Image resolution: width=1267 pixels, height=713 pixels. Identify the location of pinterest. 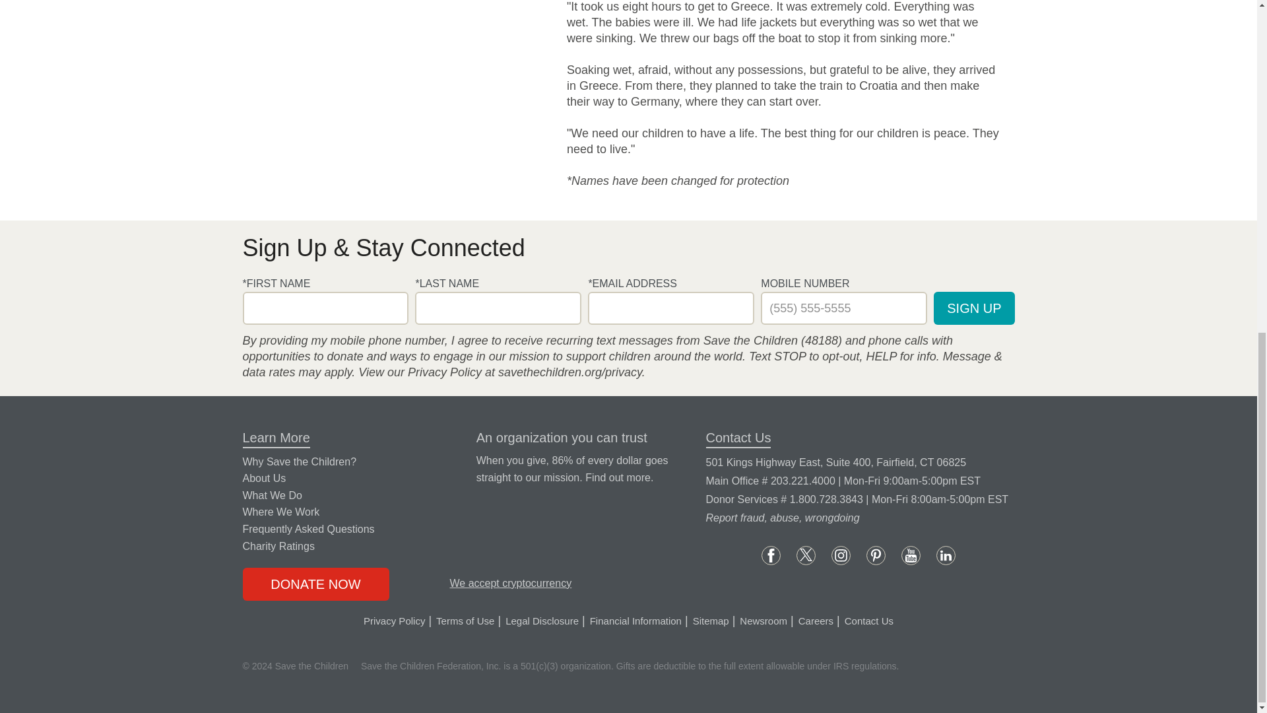
(876, 556).